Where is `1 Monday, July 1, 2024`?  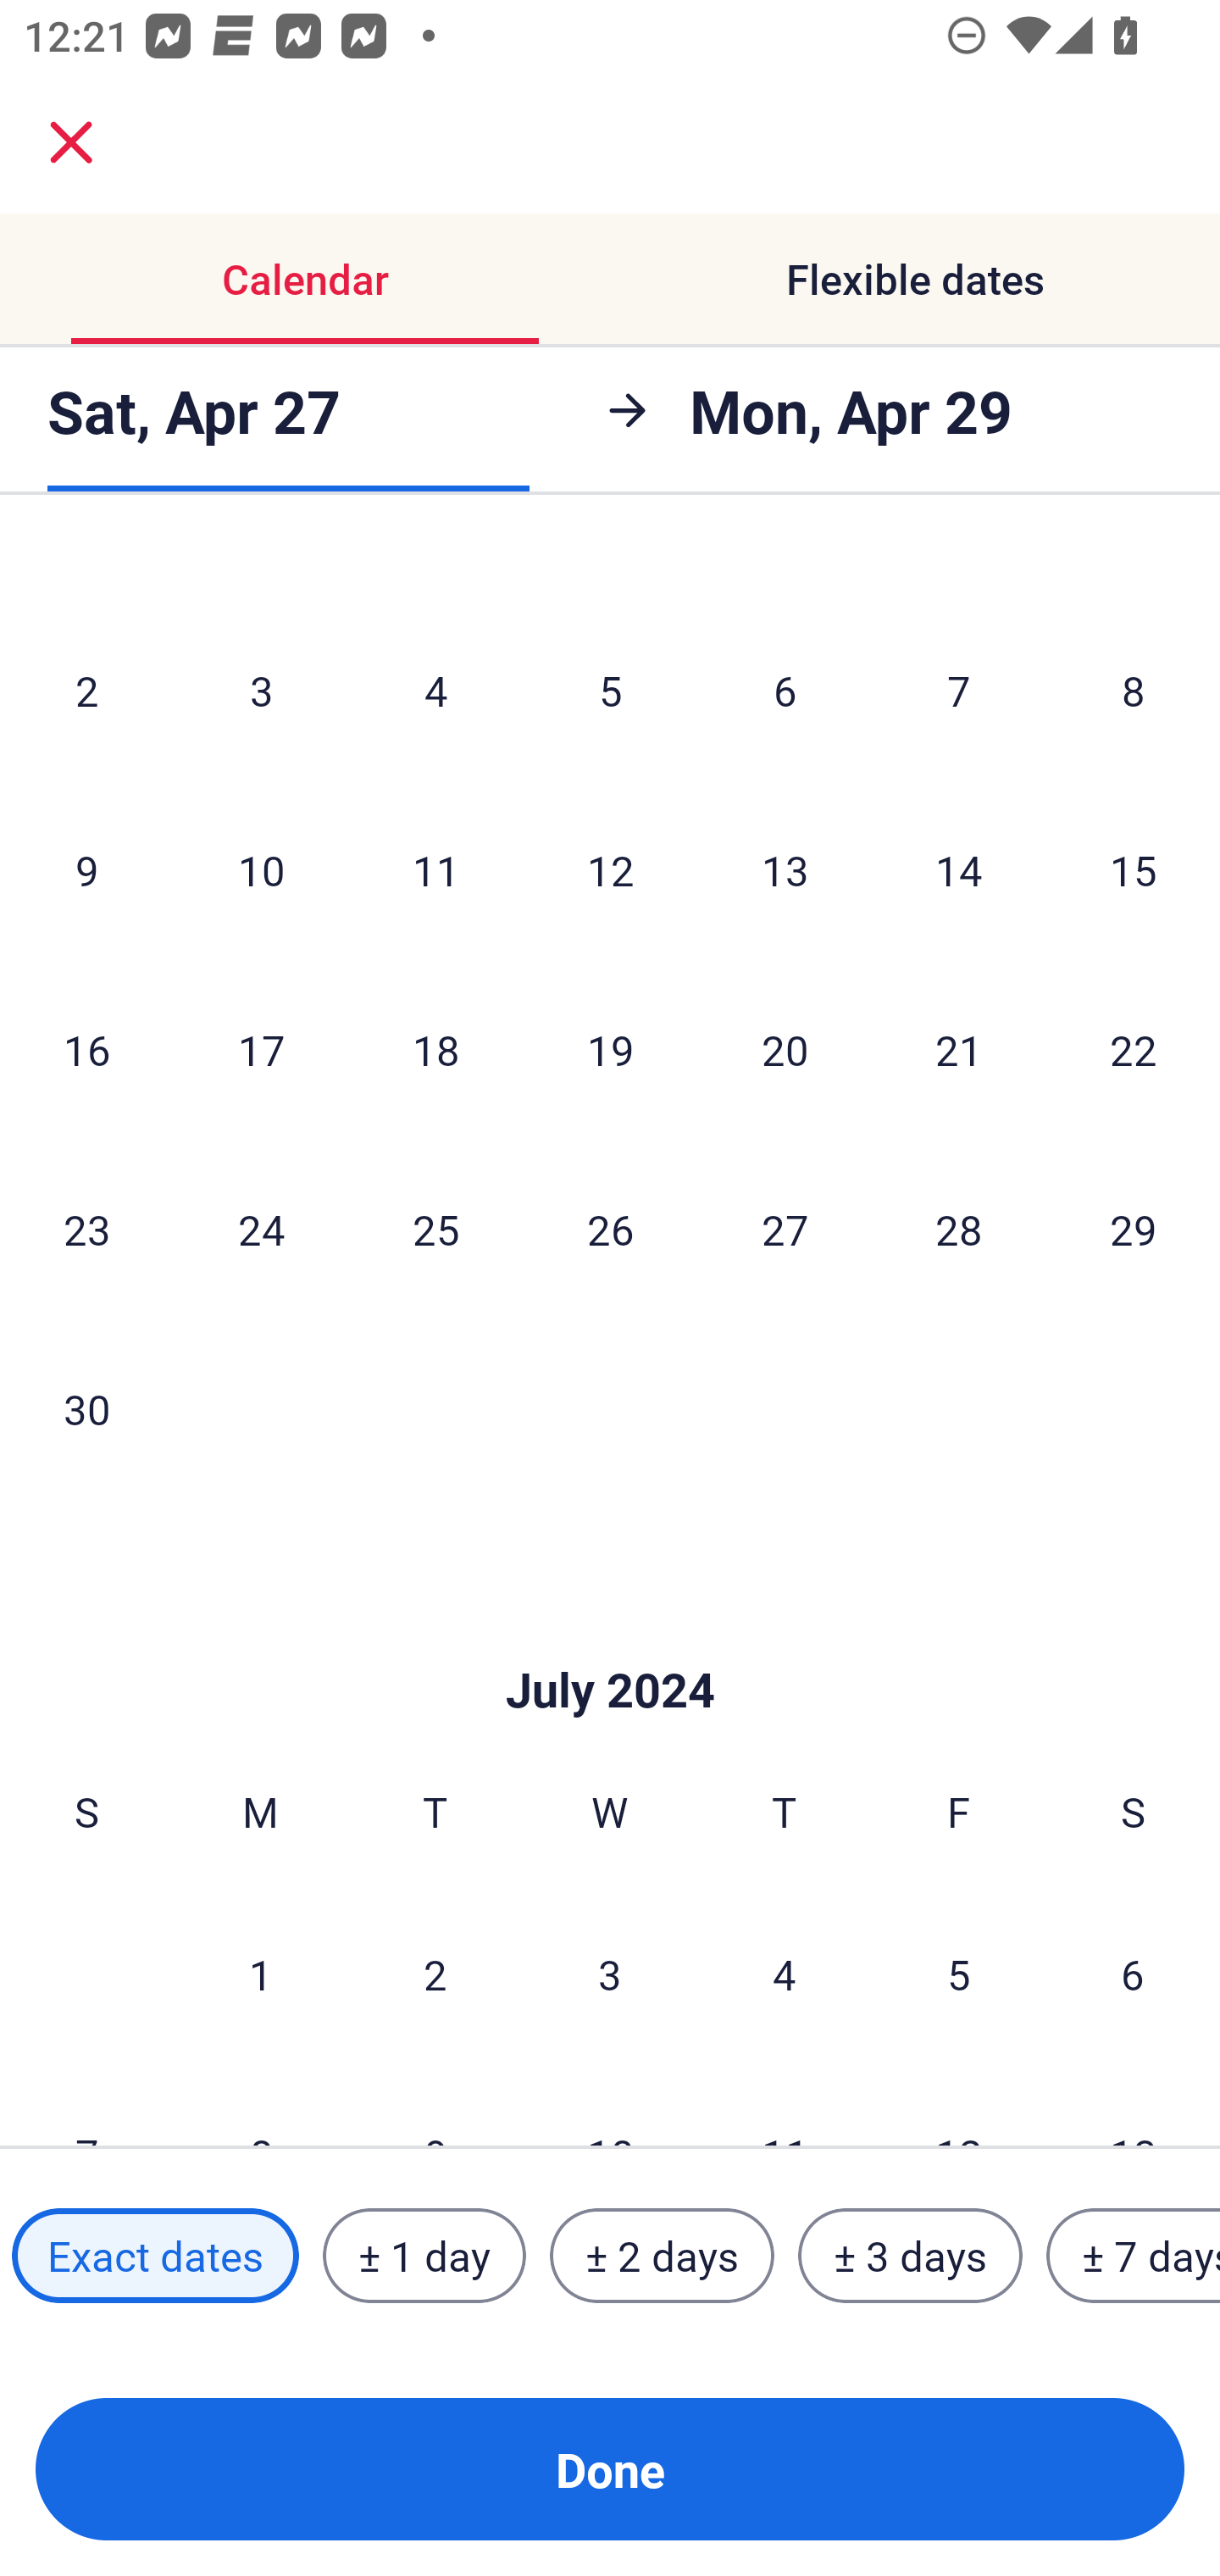 1 Monday, July 1, 2024 is located at coordinates (260, 1974).